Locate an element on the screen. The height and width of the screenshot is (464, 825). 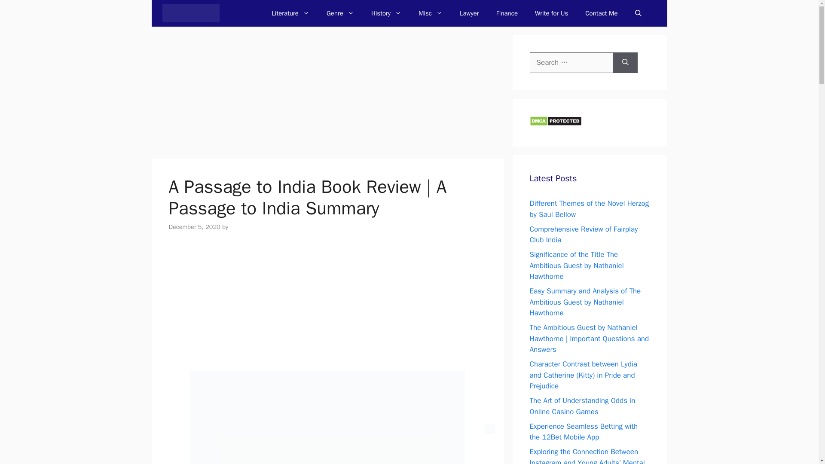
History is located at coordinates (386, 13).